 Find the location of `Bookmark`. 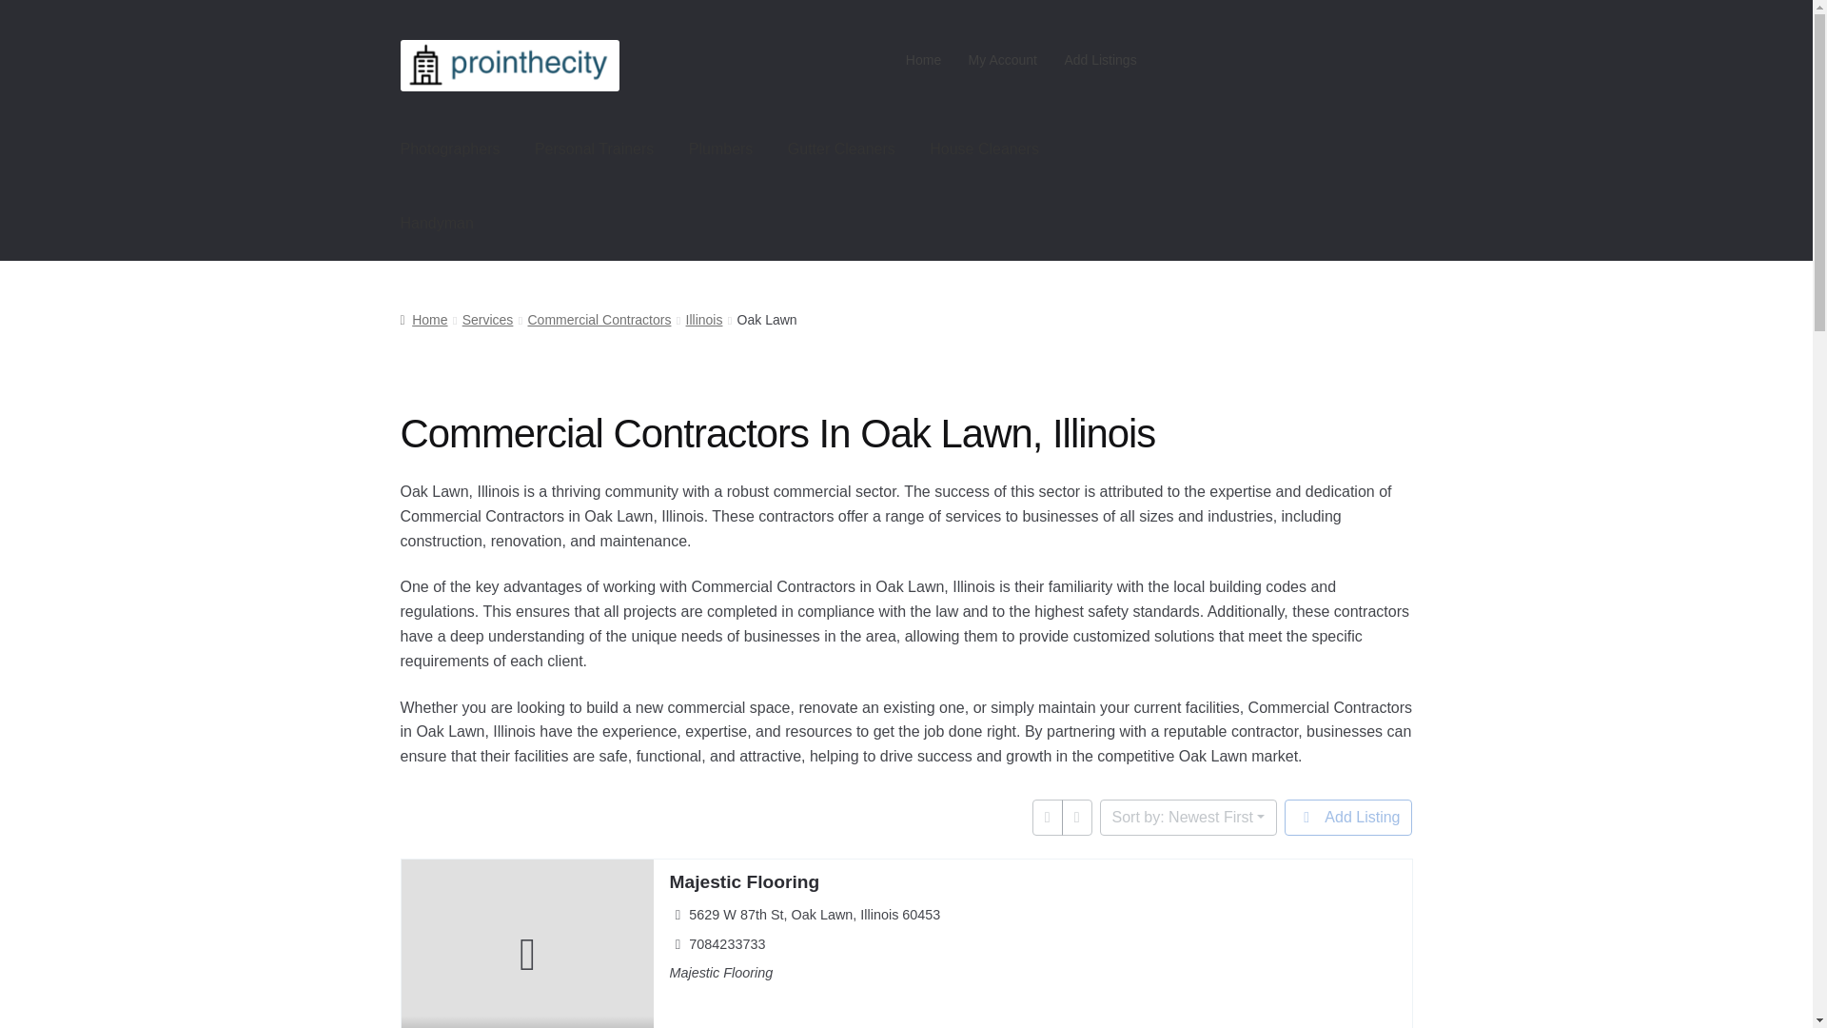

Bookmark is located at coordinates (417, 1020).